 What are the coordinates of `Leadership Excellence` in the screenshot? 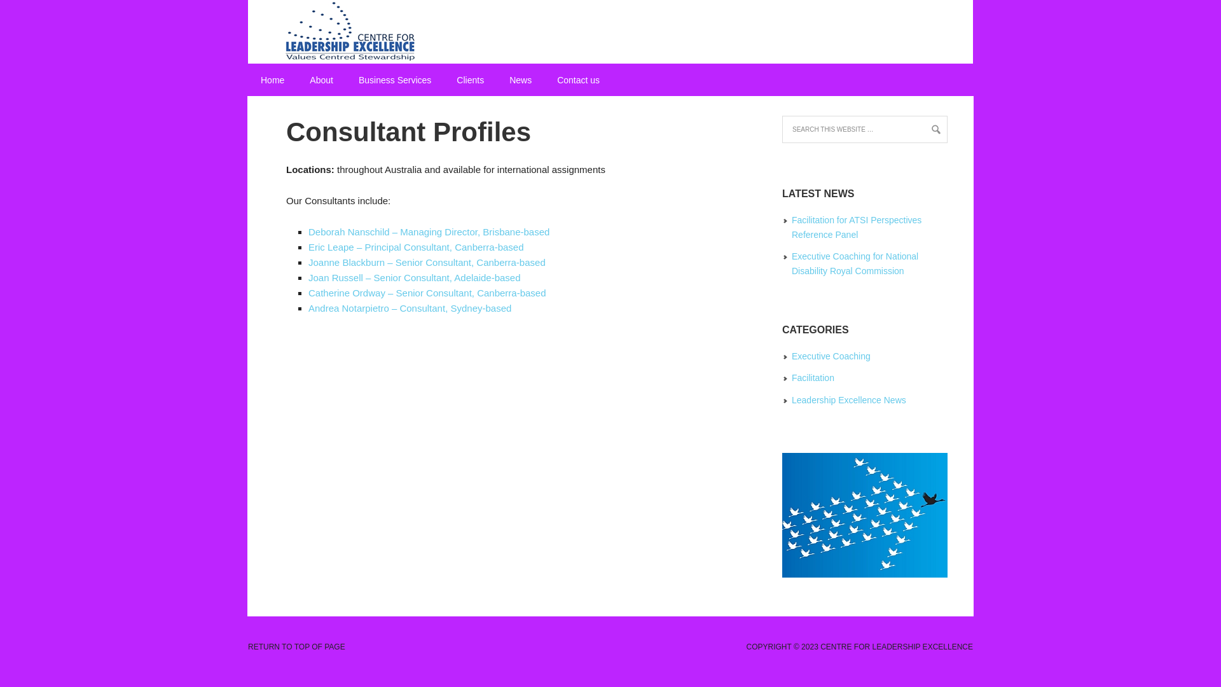 It's located at (610, 32).